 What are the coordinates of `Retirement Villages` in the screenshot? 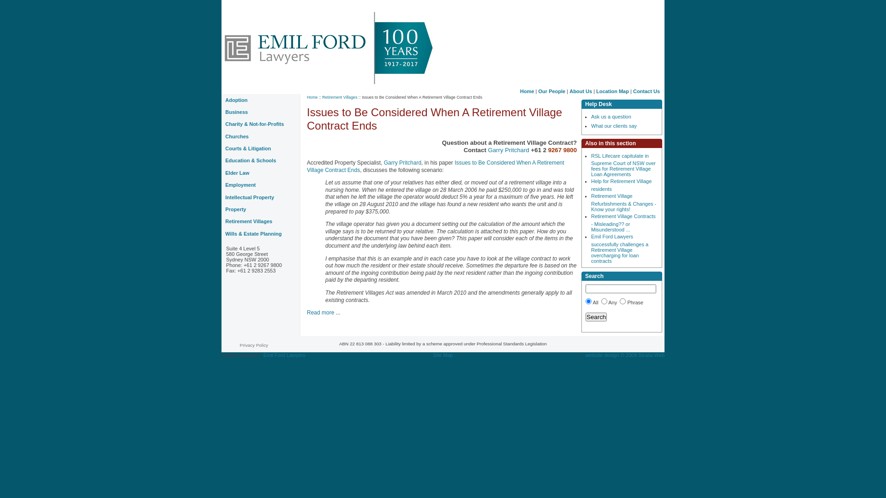 It's located at (261, 222).